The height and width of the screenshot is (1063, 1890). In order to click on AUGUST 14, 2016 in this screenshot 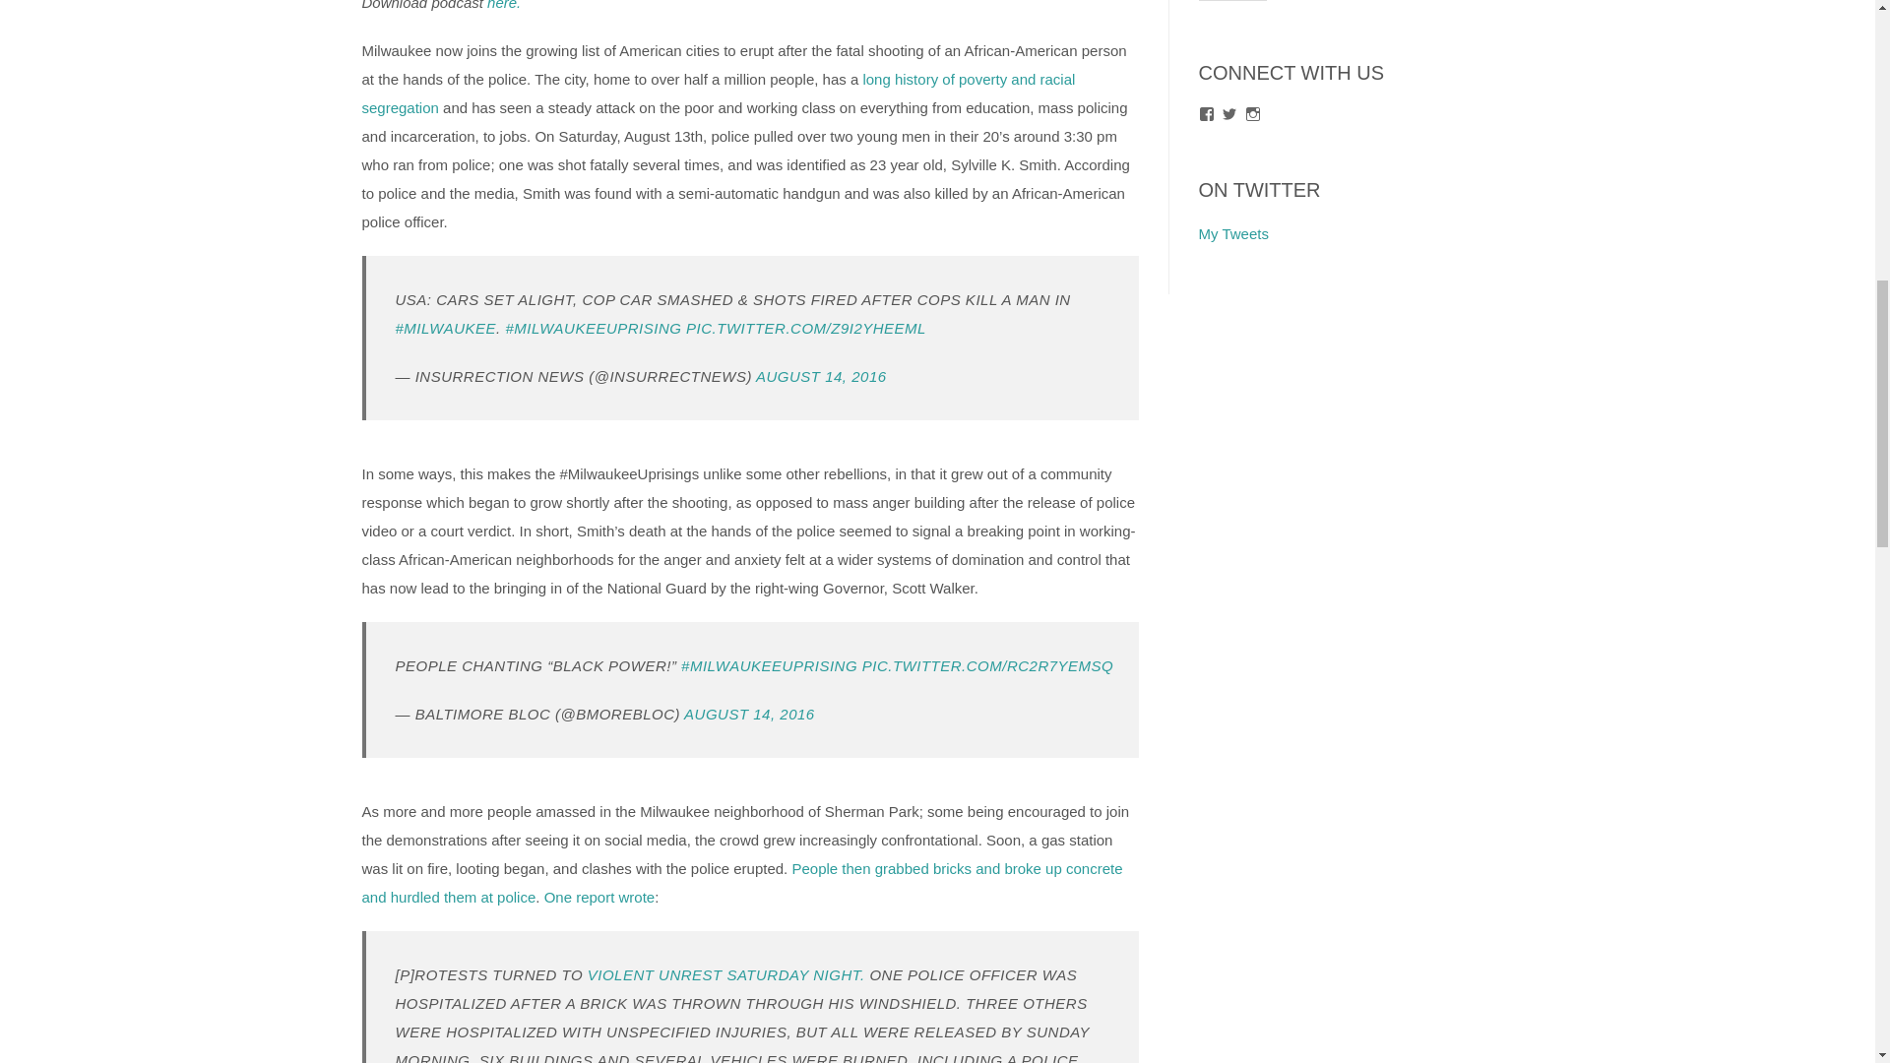, I will do `click(821, 376)`.